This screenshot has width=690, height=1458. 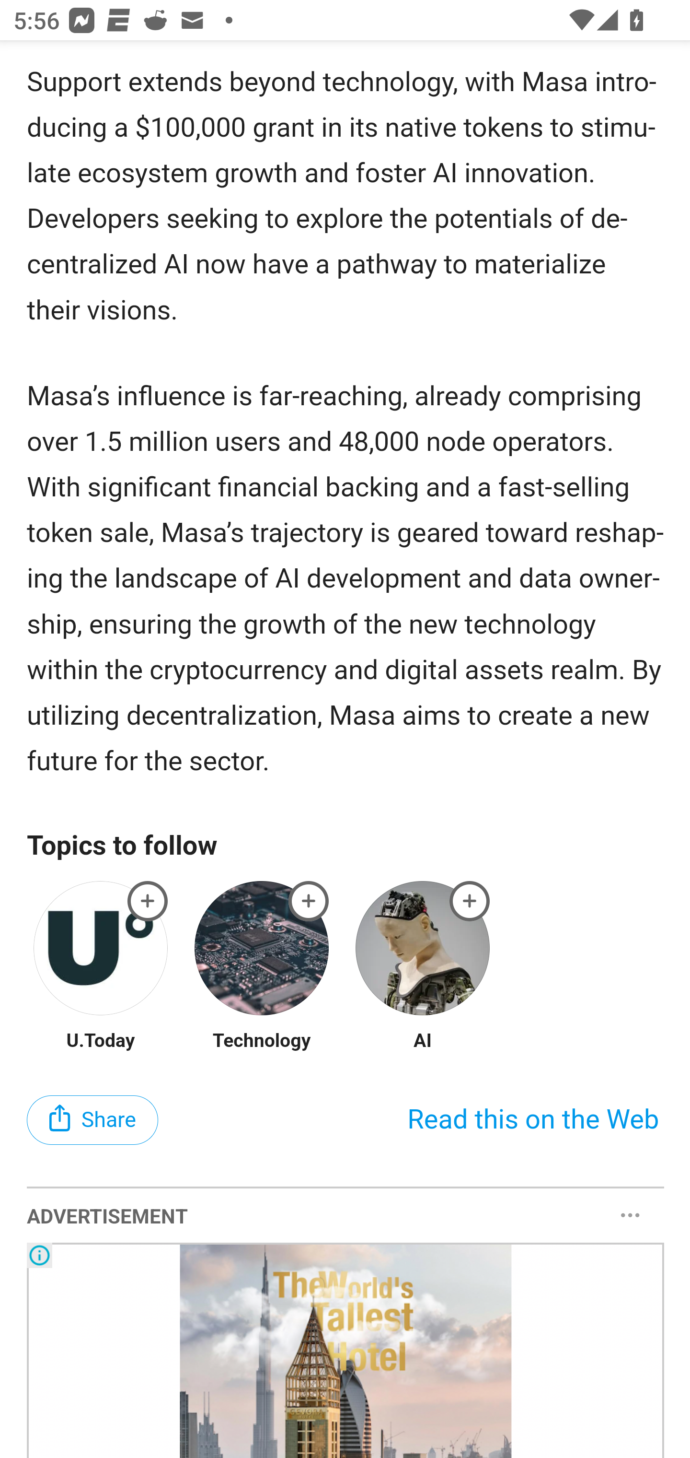 I want to click on Share, so click(x=93, y=1120).